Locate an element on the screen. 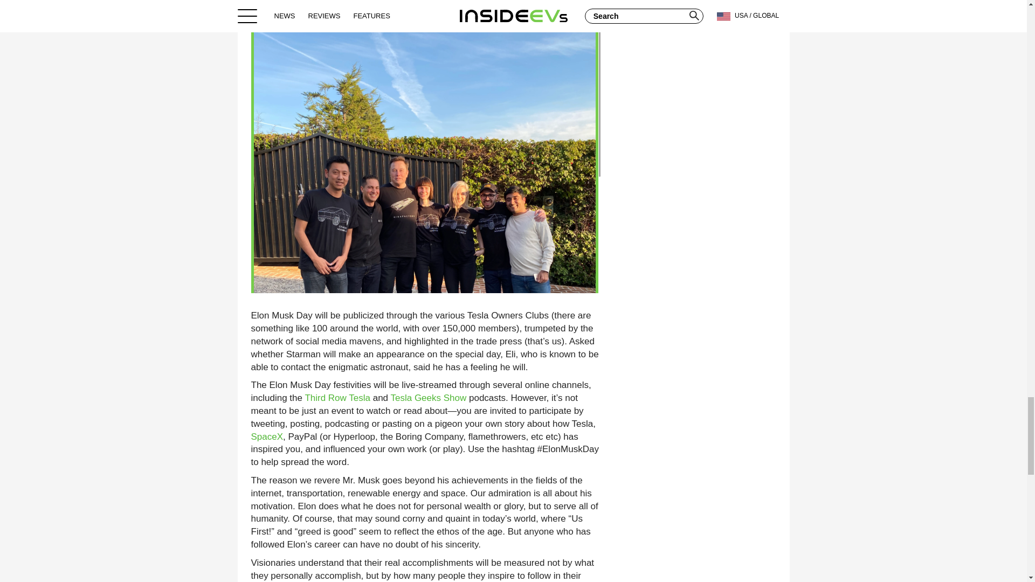 This screenshot has height=582, width=1035. Third Row Tesla is located at coordinates (337, 398).